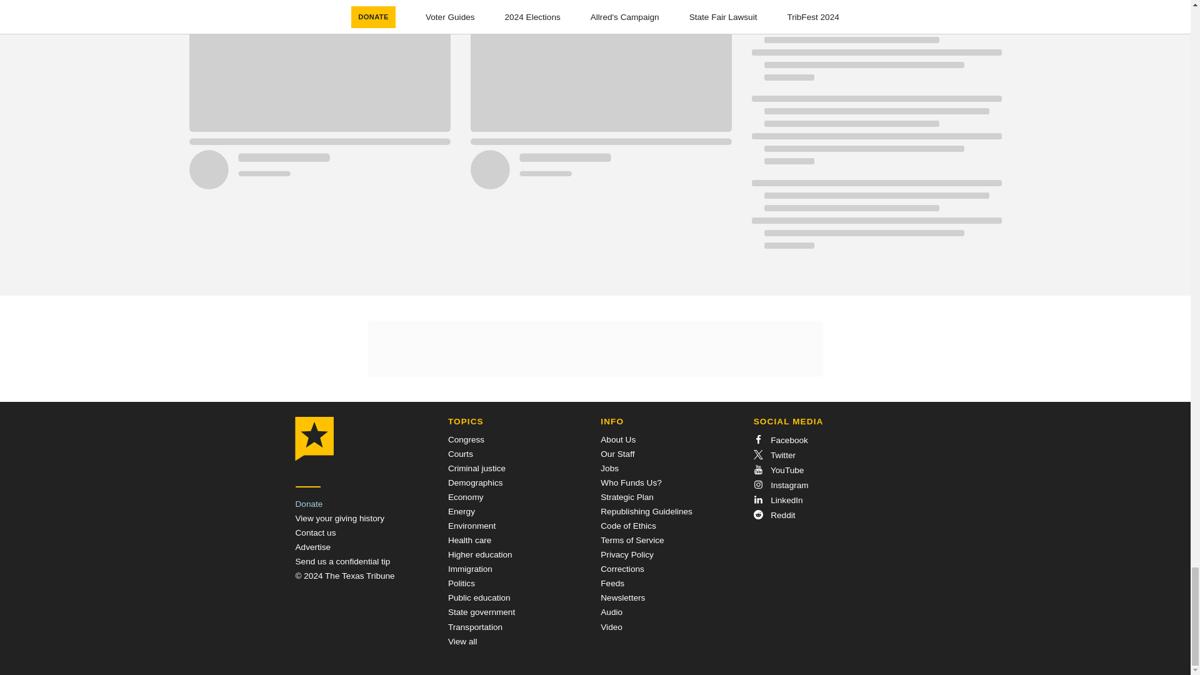  What do you see at coordinates (876, 52) in the screenshot?
I see `Loading indicator` at bounding box center [876, 52].